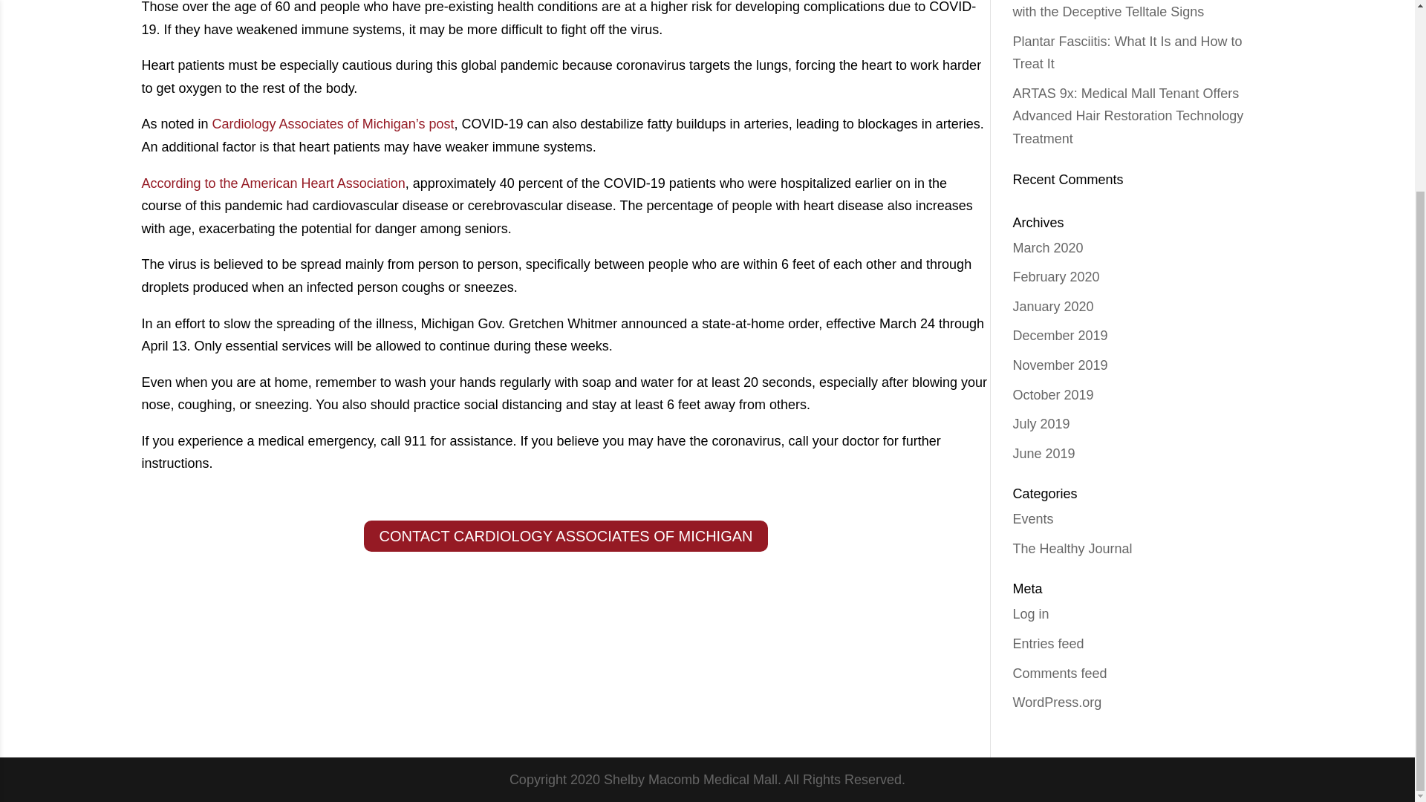 This screenshot has height=802, width=1426. What do you see at coordinates (1127, 53) in the screenshot?
I see `Plantar Fasciitis: What It Is and How to Treat It` at bounding box center [1127, 53].